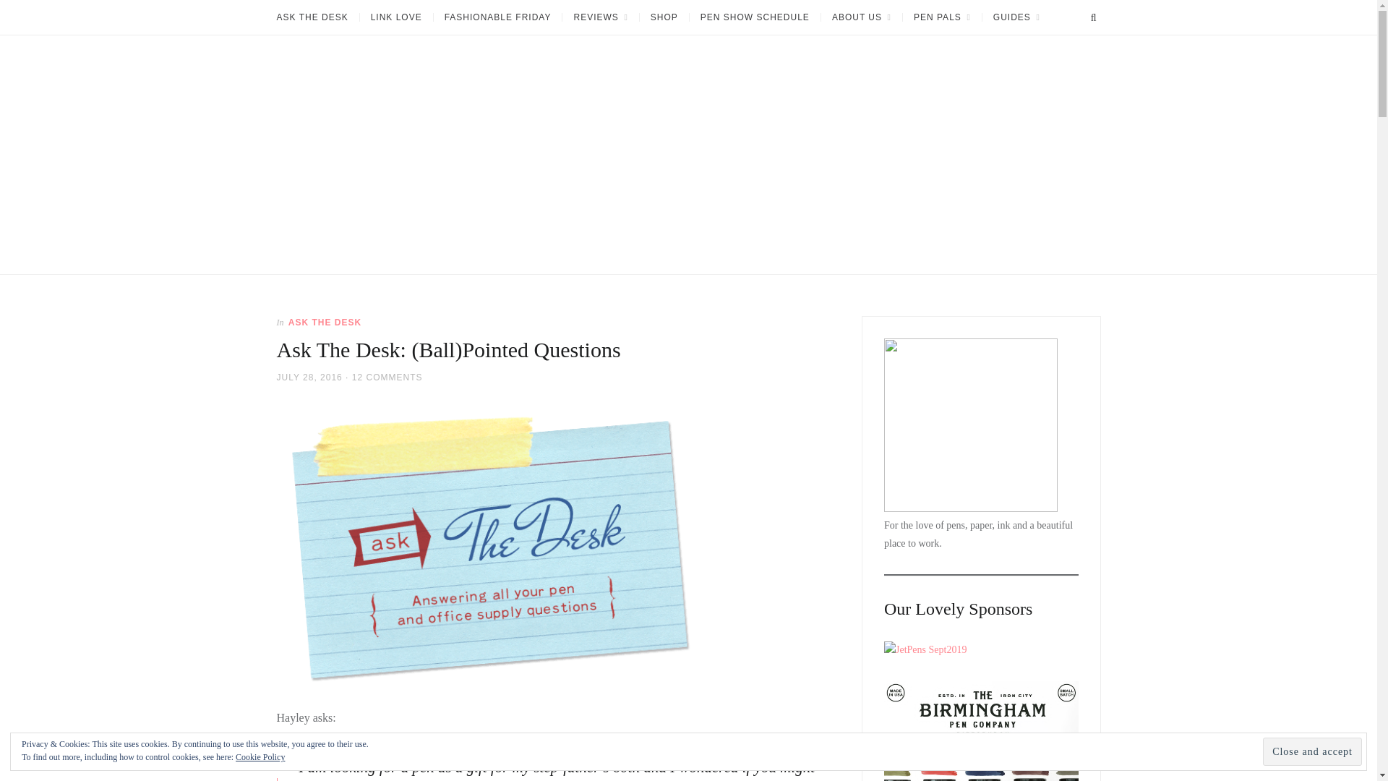 The height and width of the screenshot is (781, 1388). Describe the element at coordinates (325, 322) in the screenshot. I see `ASK THE DESK` at that location.